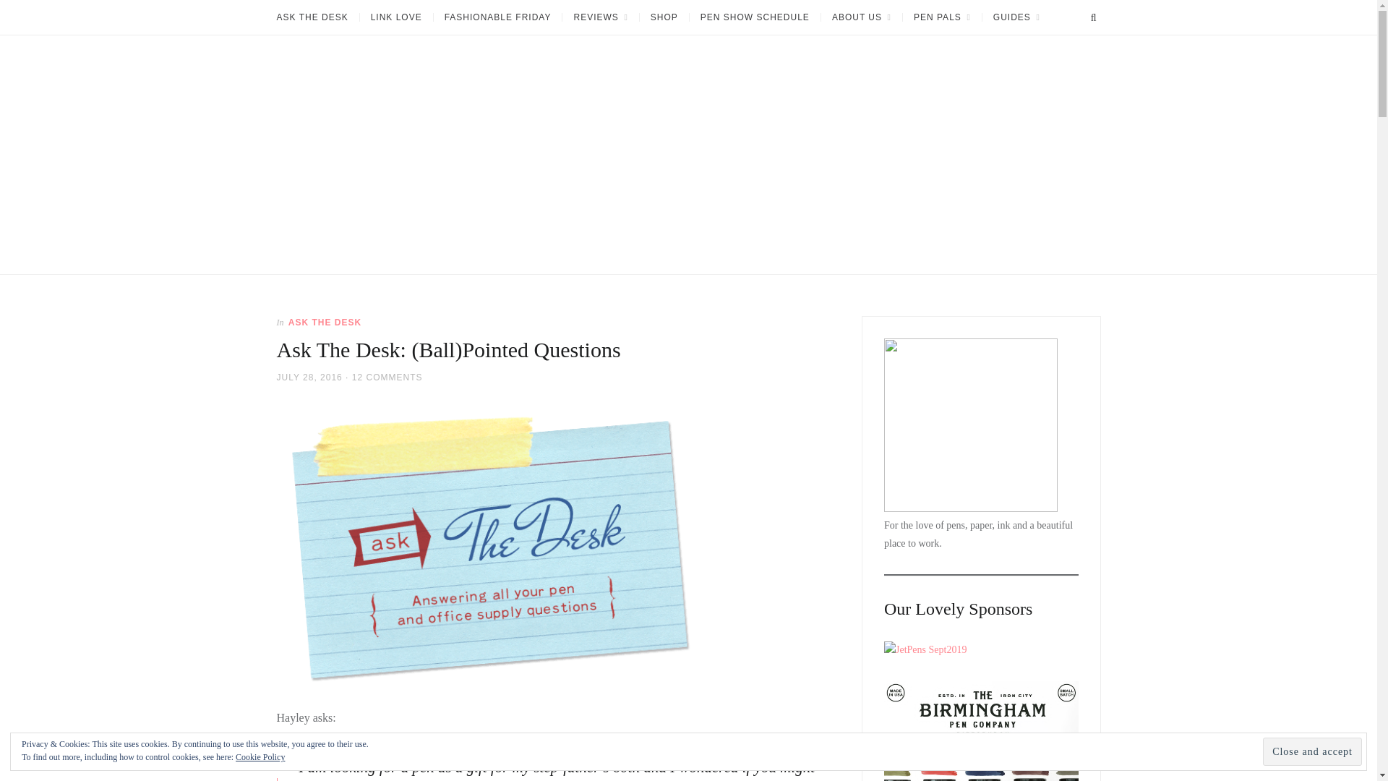 The height and width of the screenshot is (781, 1388). Describe the element at coordinates (325, 322) in the screenshot. I see `ASK THE DESK` at that location.